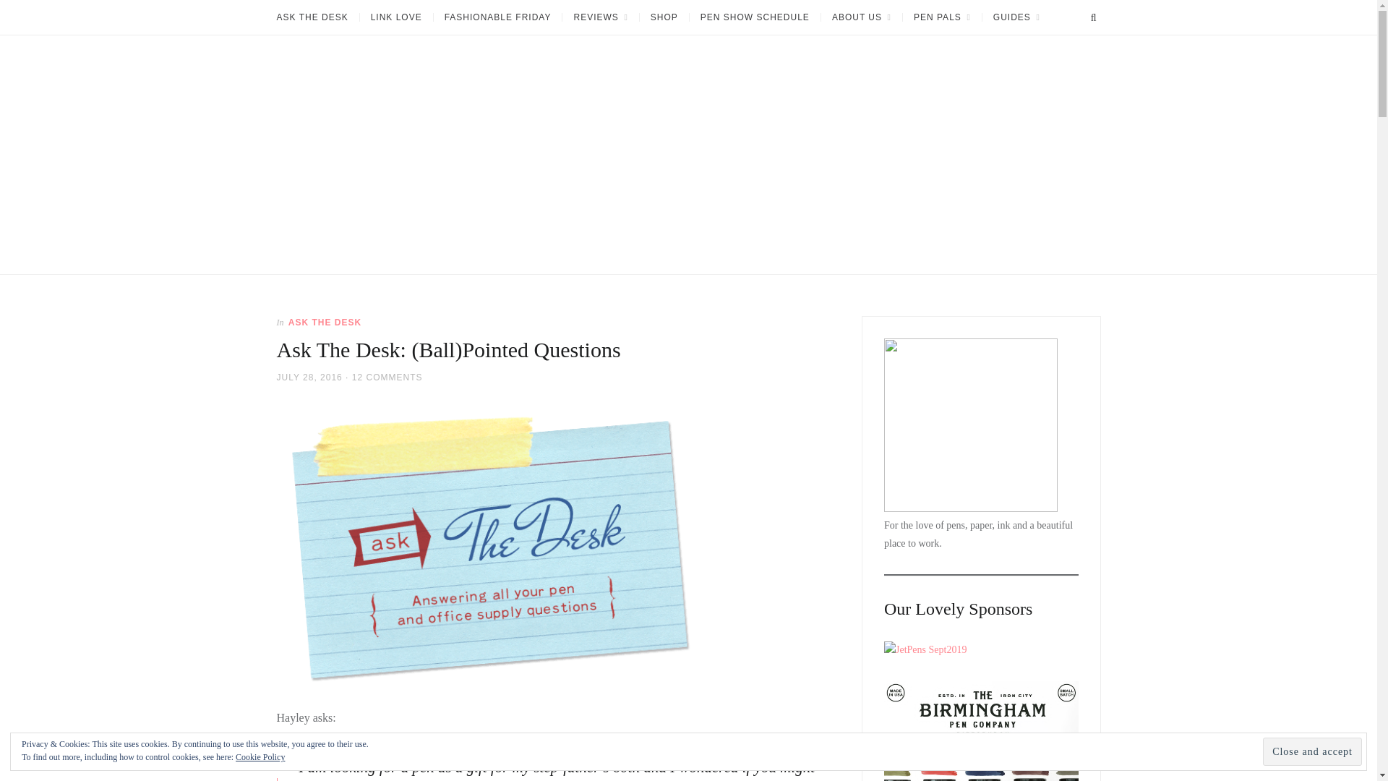 The height and width of the screenshot is (781, 1388). Describe the element at coordinates (325, 322) in the screenshot. I see `ASK THE DESK` at that location.